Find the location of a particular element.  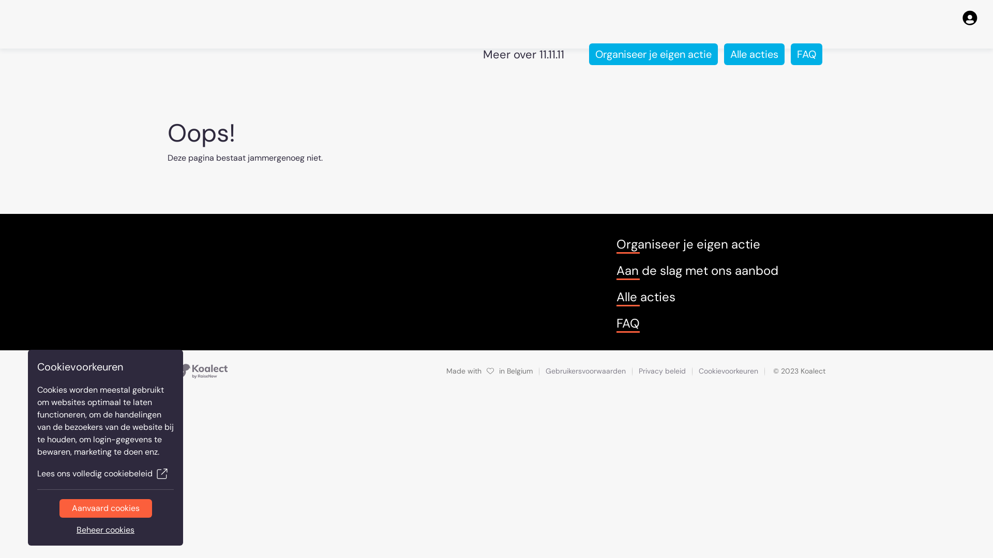

Privacy beleid is located at coordinates (662, 371).